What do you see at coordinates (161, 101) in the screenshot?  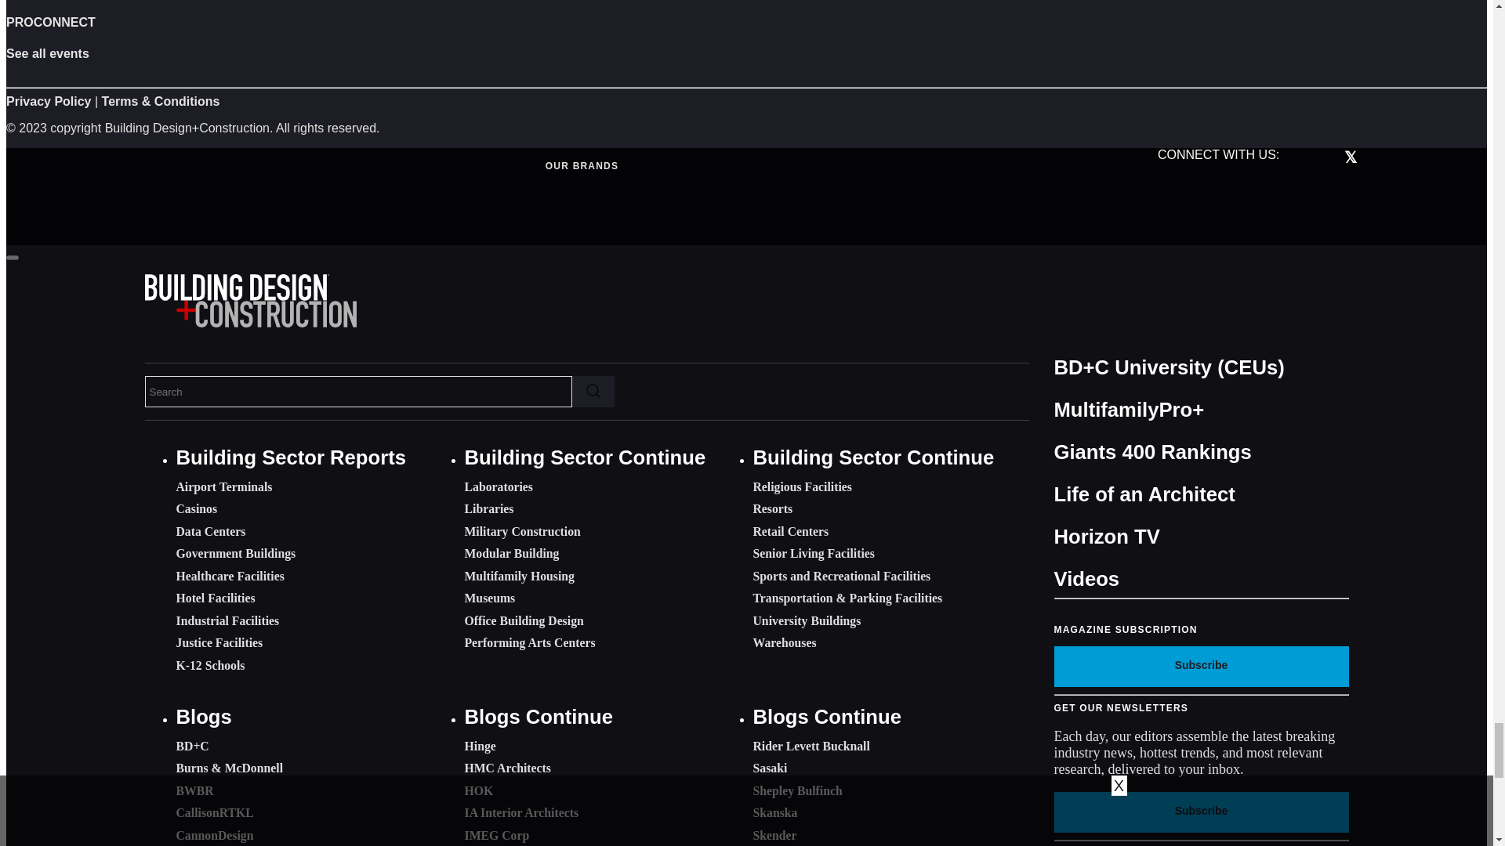 I see `Terms and Conditions` at bounding box center [161, 101].